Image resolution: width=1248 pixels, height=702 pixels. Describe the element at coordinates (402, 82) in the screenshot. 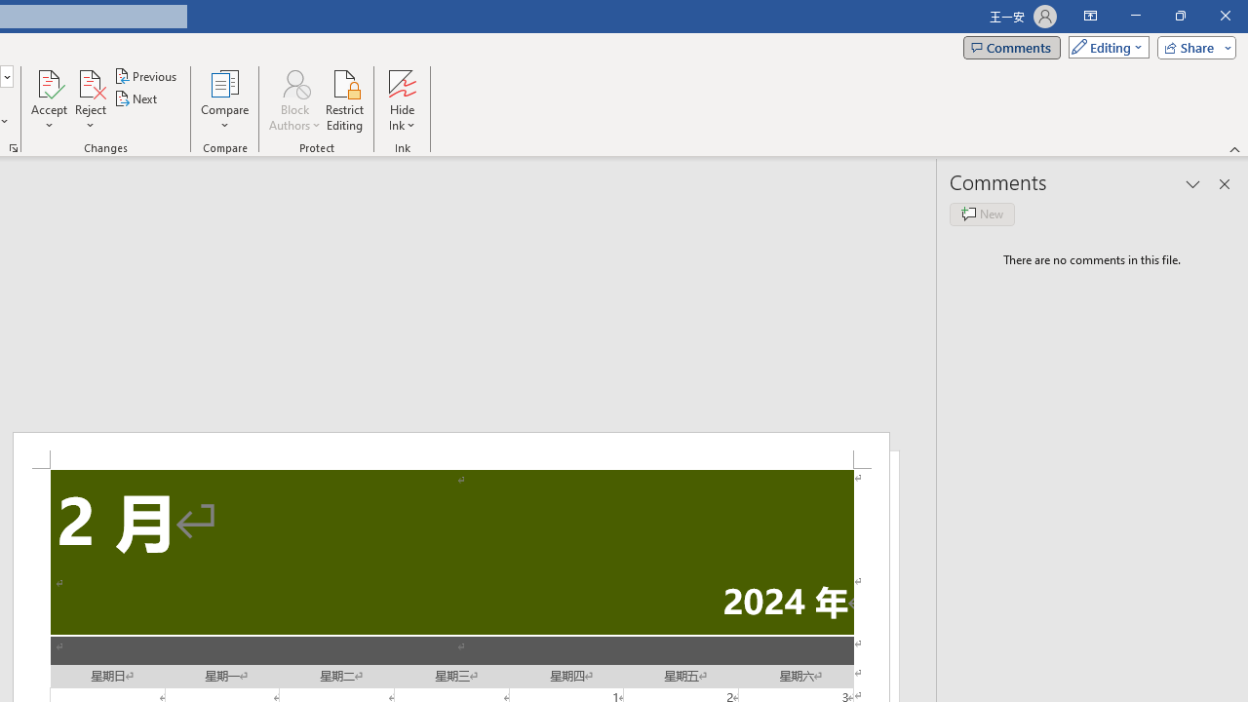

I see `Hide Ink` at that location.